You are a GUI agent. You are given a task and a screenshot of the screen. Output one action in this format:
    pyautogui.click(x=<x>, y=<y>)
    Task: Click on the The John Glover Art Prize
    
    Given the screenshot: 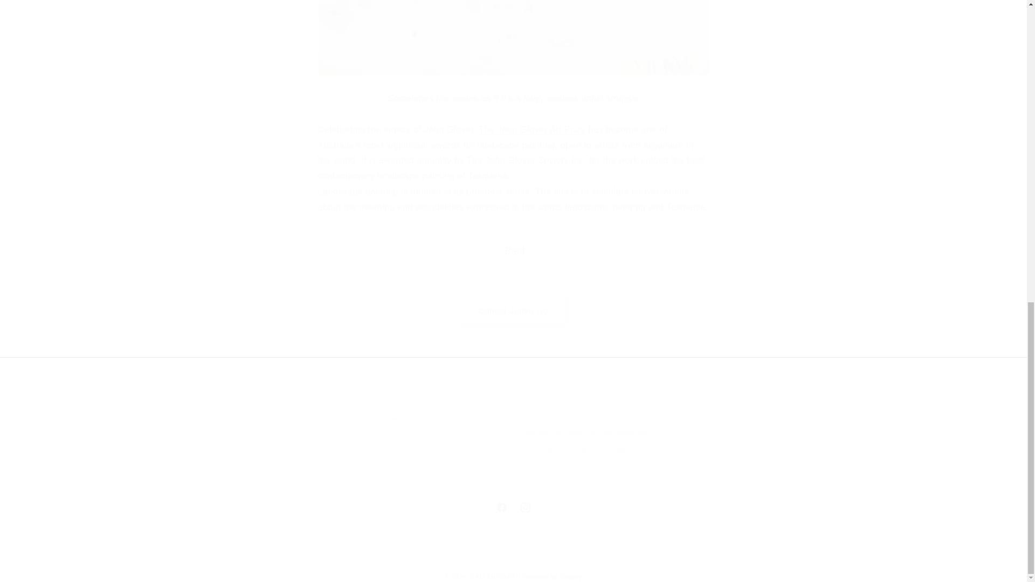 What is the action you would take?
    pyautogui.click(x=495, y=576)
    